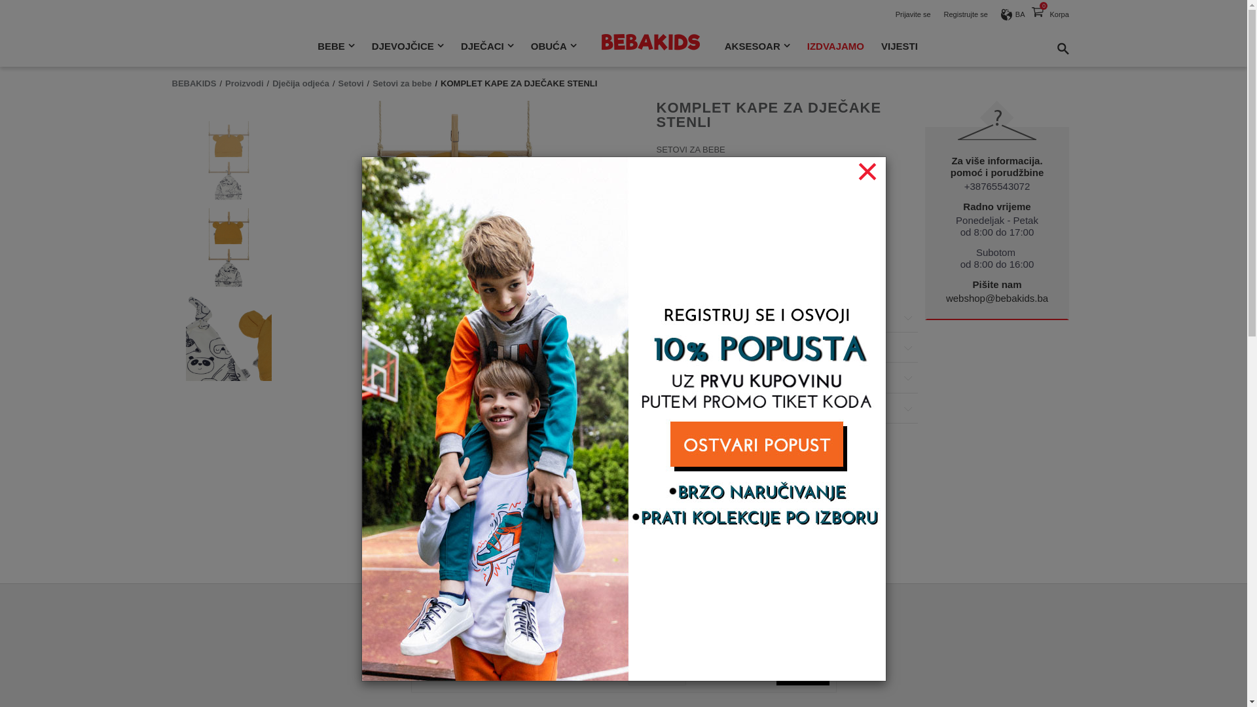  What do you see at coordinates (245, 84) in the screenshot?
I see `Proizvodi` at bounding box center [245, 84].